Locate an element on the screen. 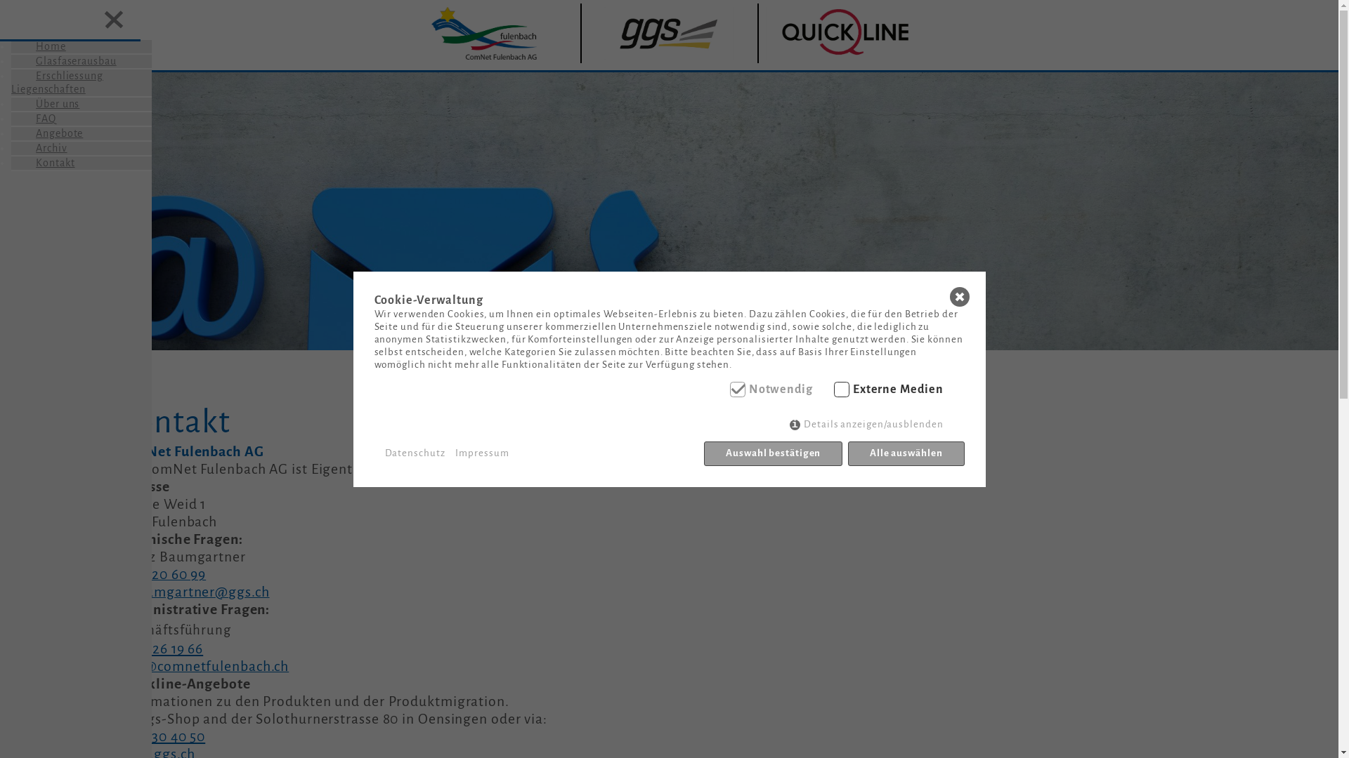 Image resolution: width=1349 pixels, height=758 pixels. Home is located at coordinates (39, 46).